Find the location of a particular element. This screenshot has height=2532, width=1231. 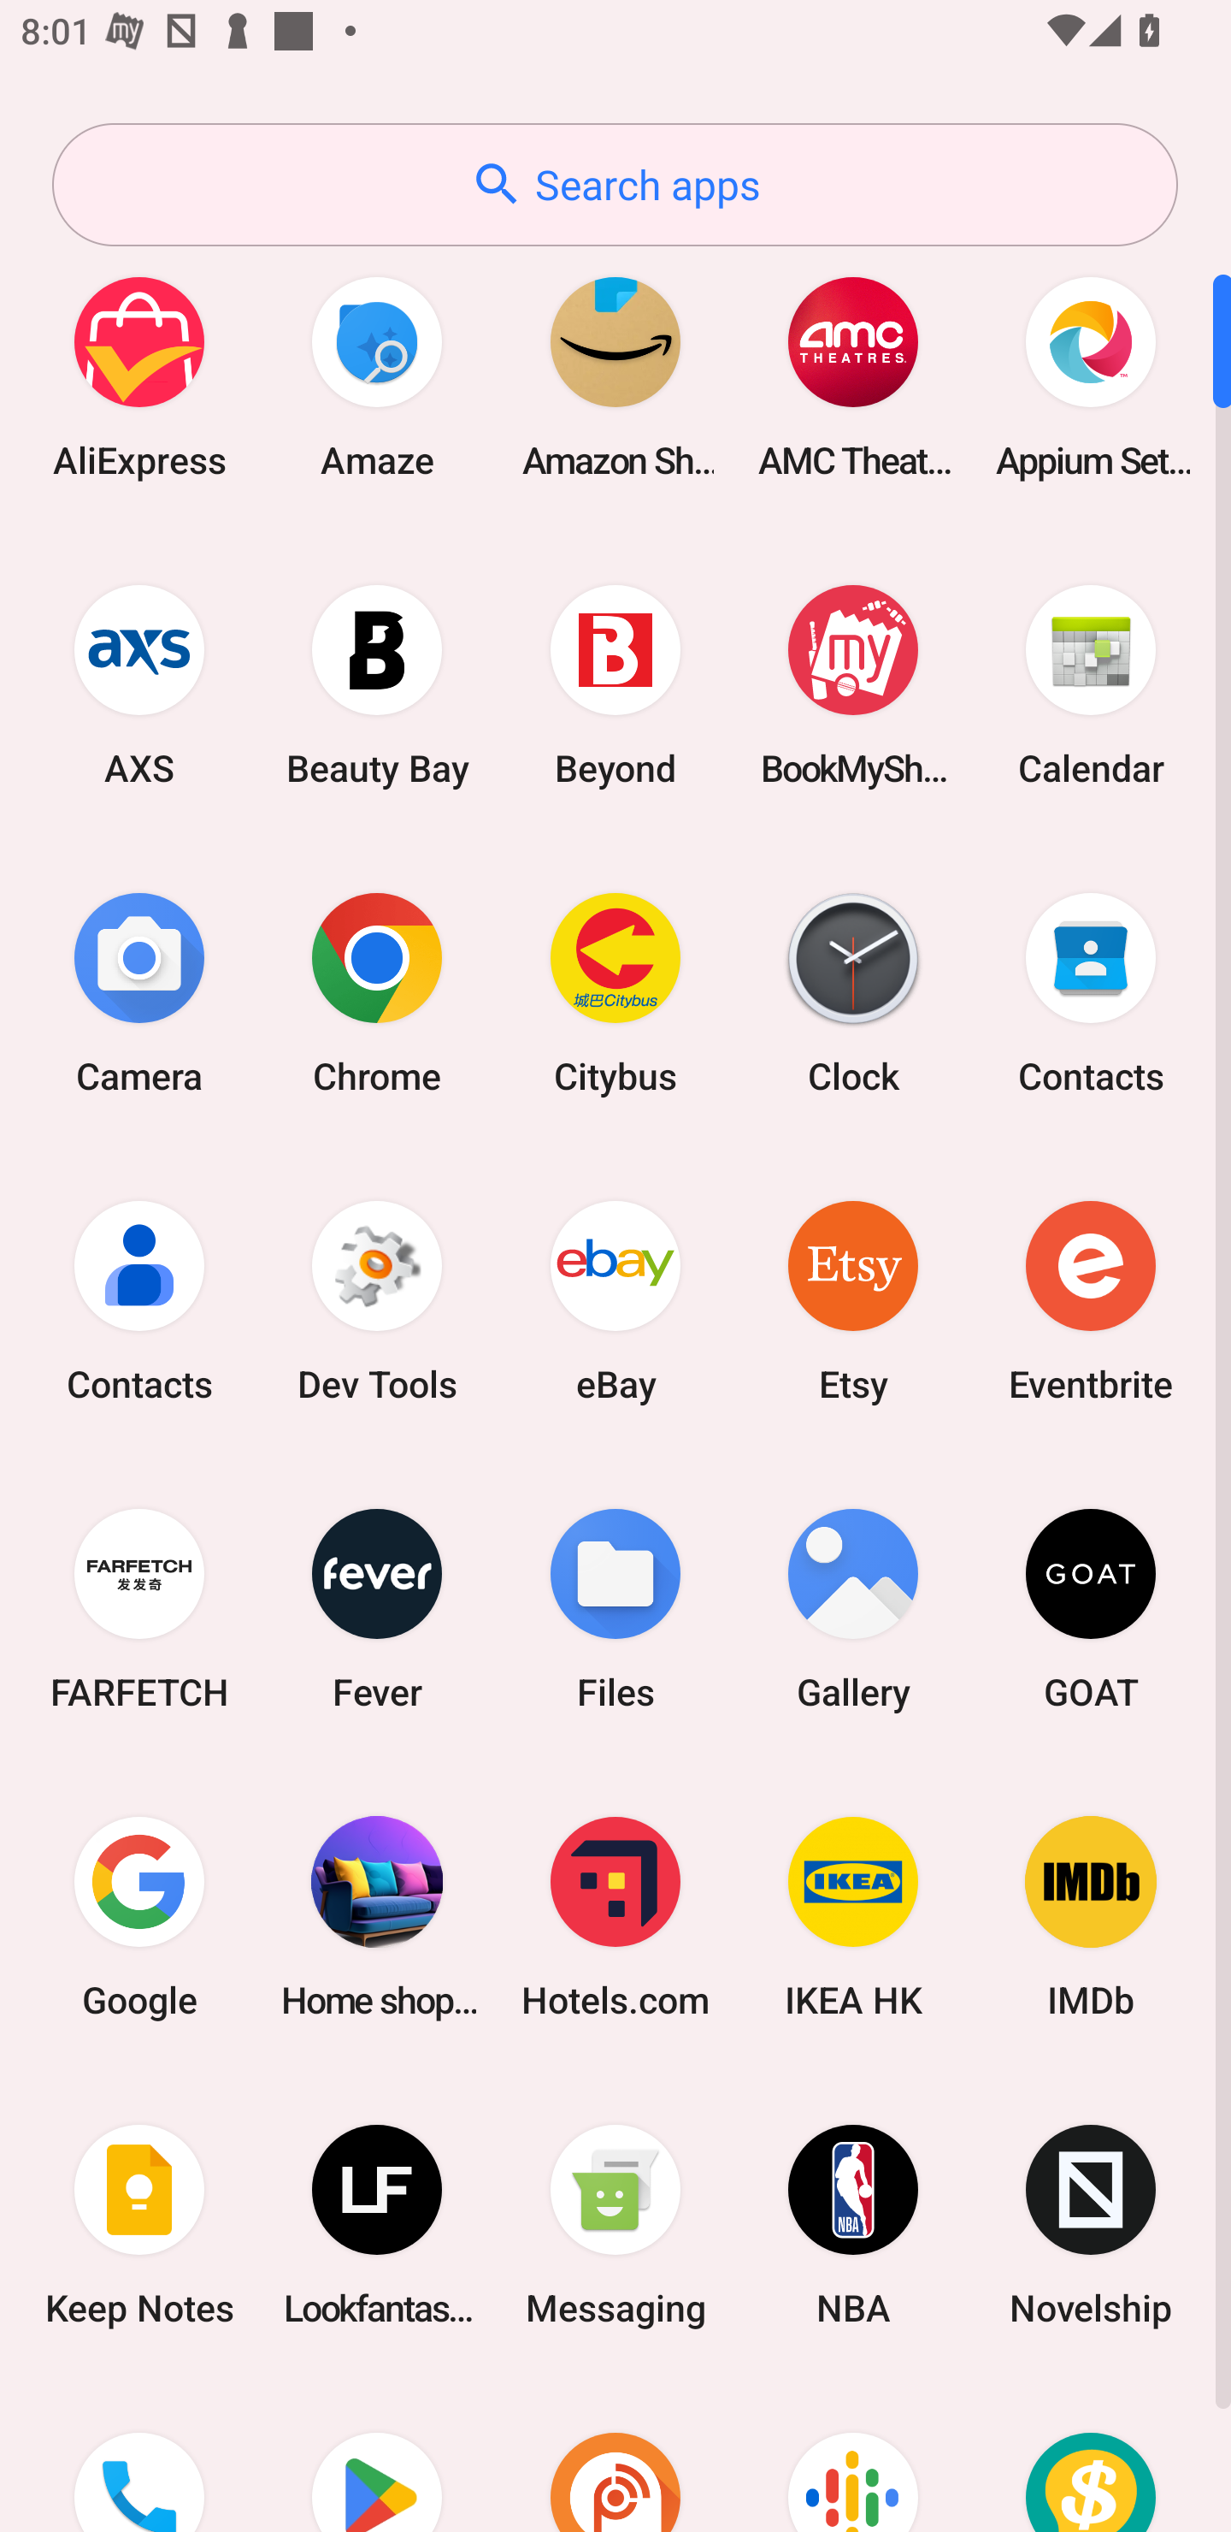

Price is located at coordinates (1091, 2456).